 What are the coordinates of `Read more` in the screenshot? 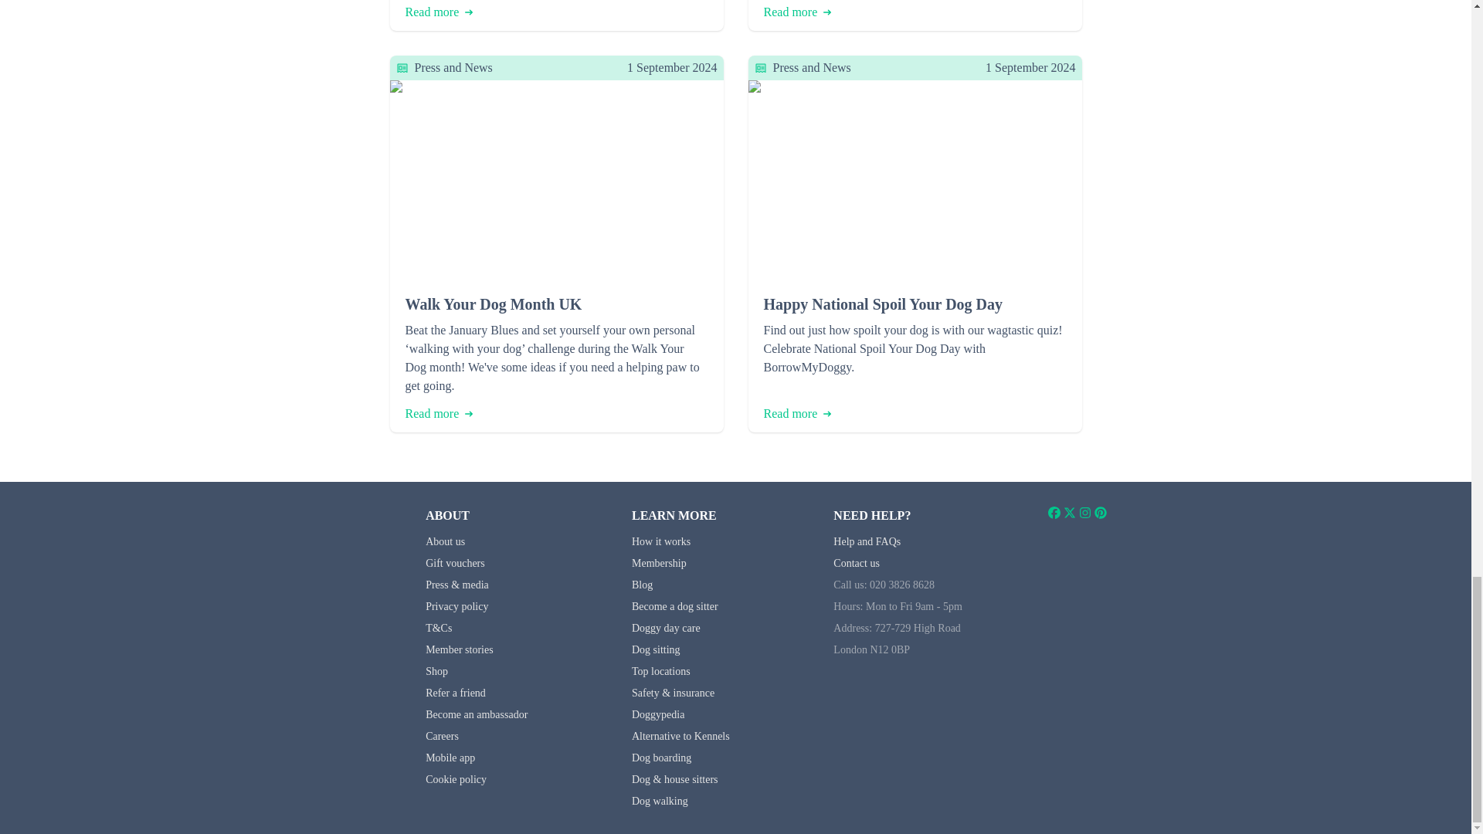 It's located at (439, 413).